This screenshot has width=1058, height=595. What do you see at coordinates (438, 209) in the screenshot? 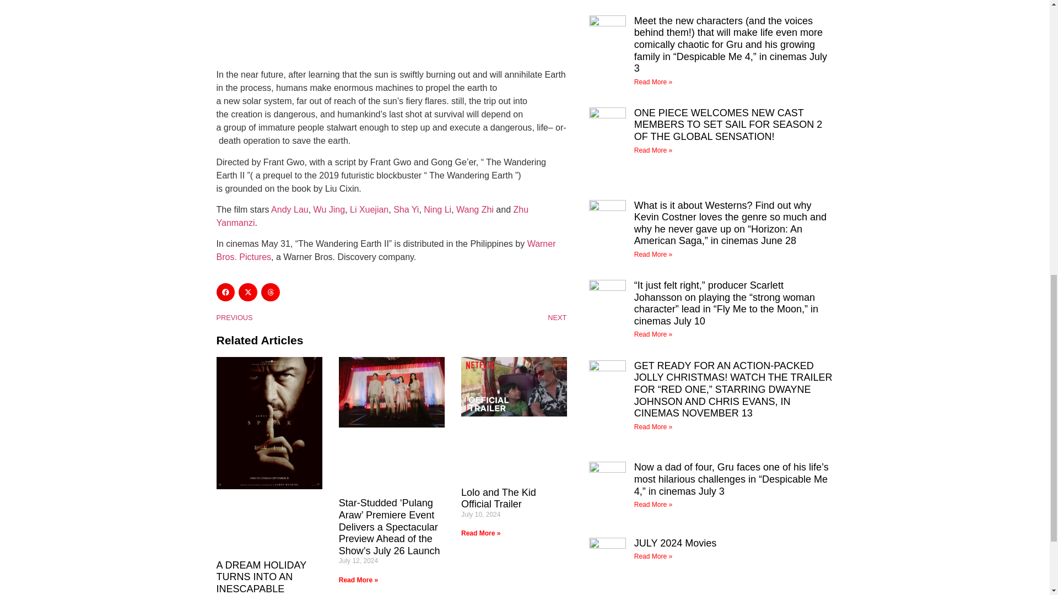
I see `Ning Li` at bounding box center [438, 209].